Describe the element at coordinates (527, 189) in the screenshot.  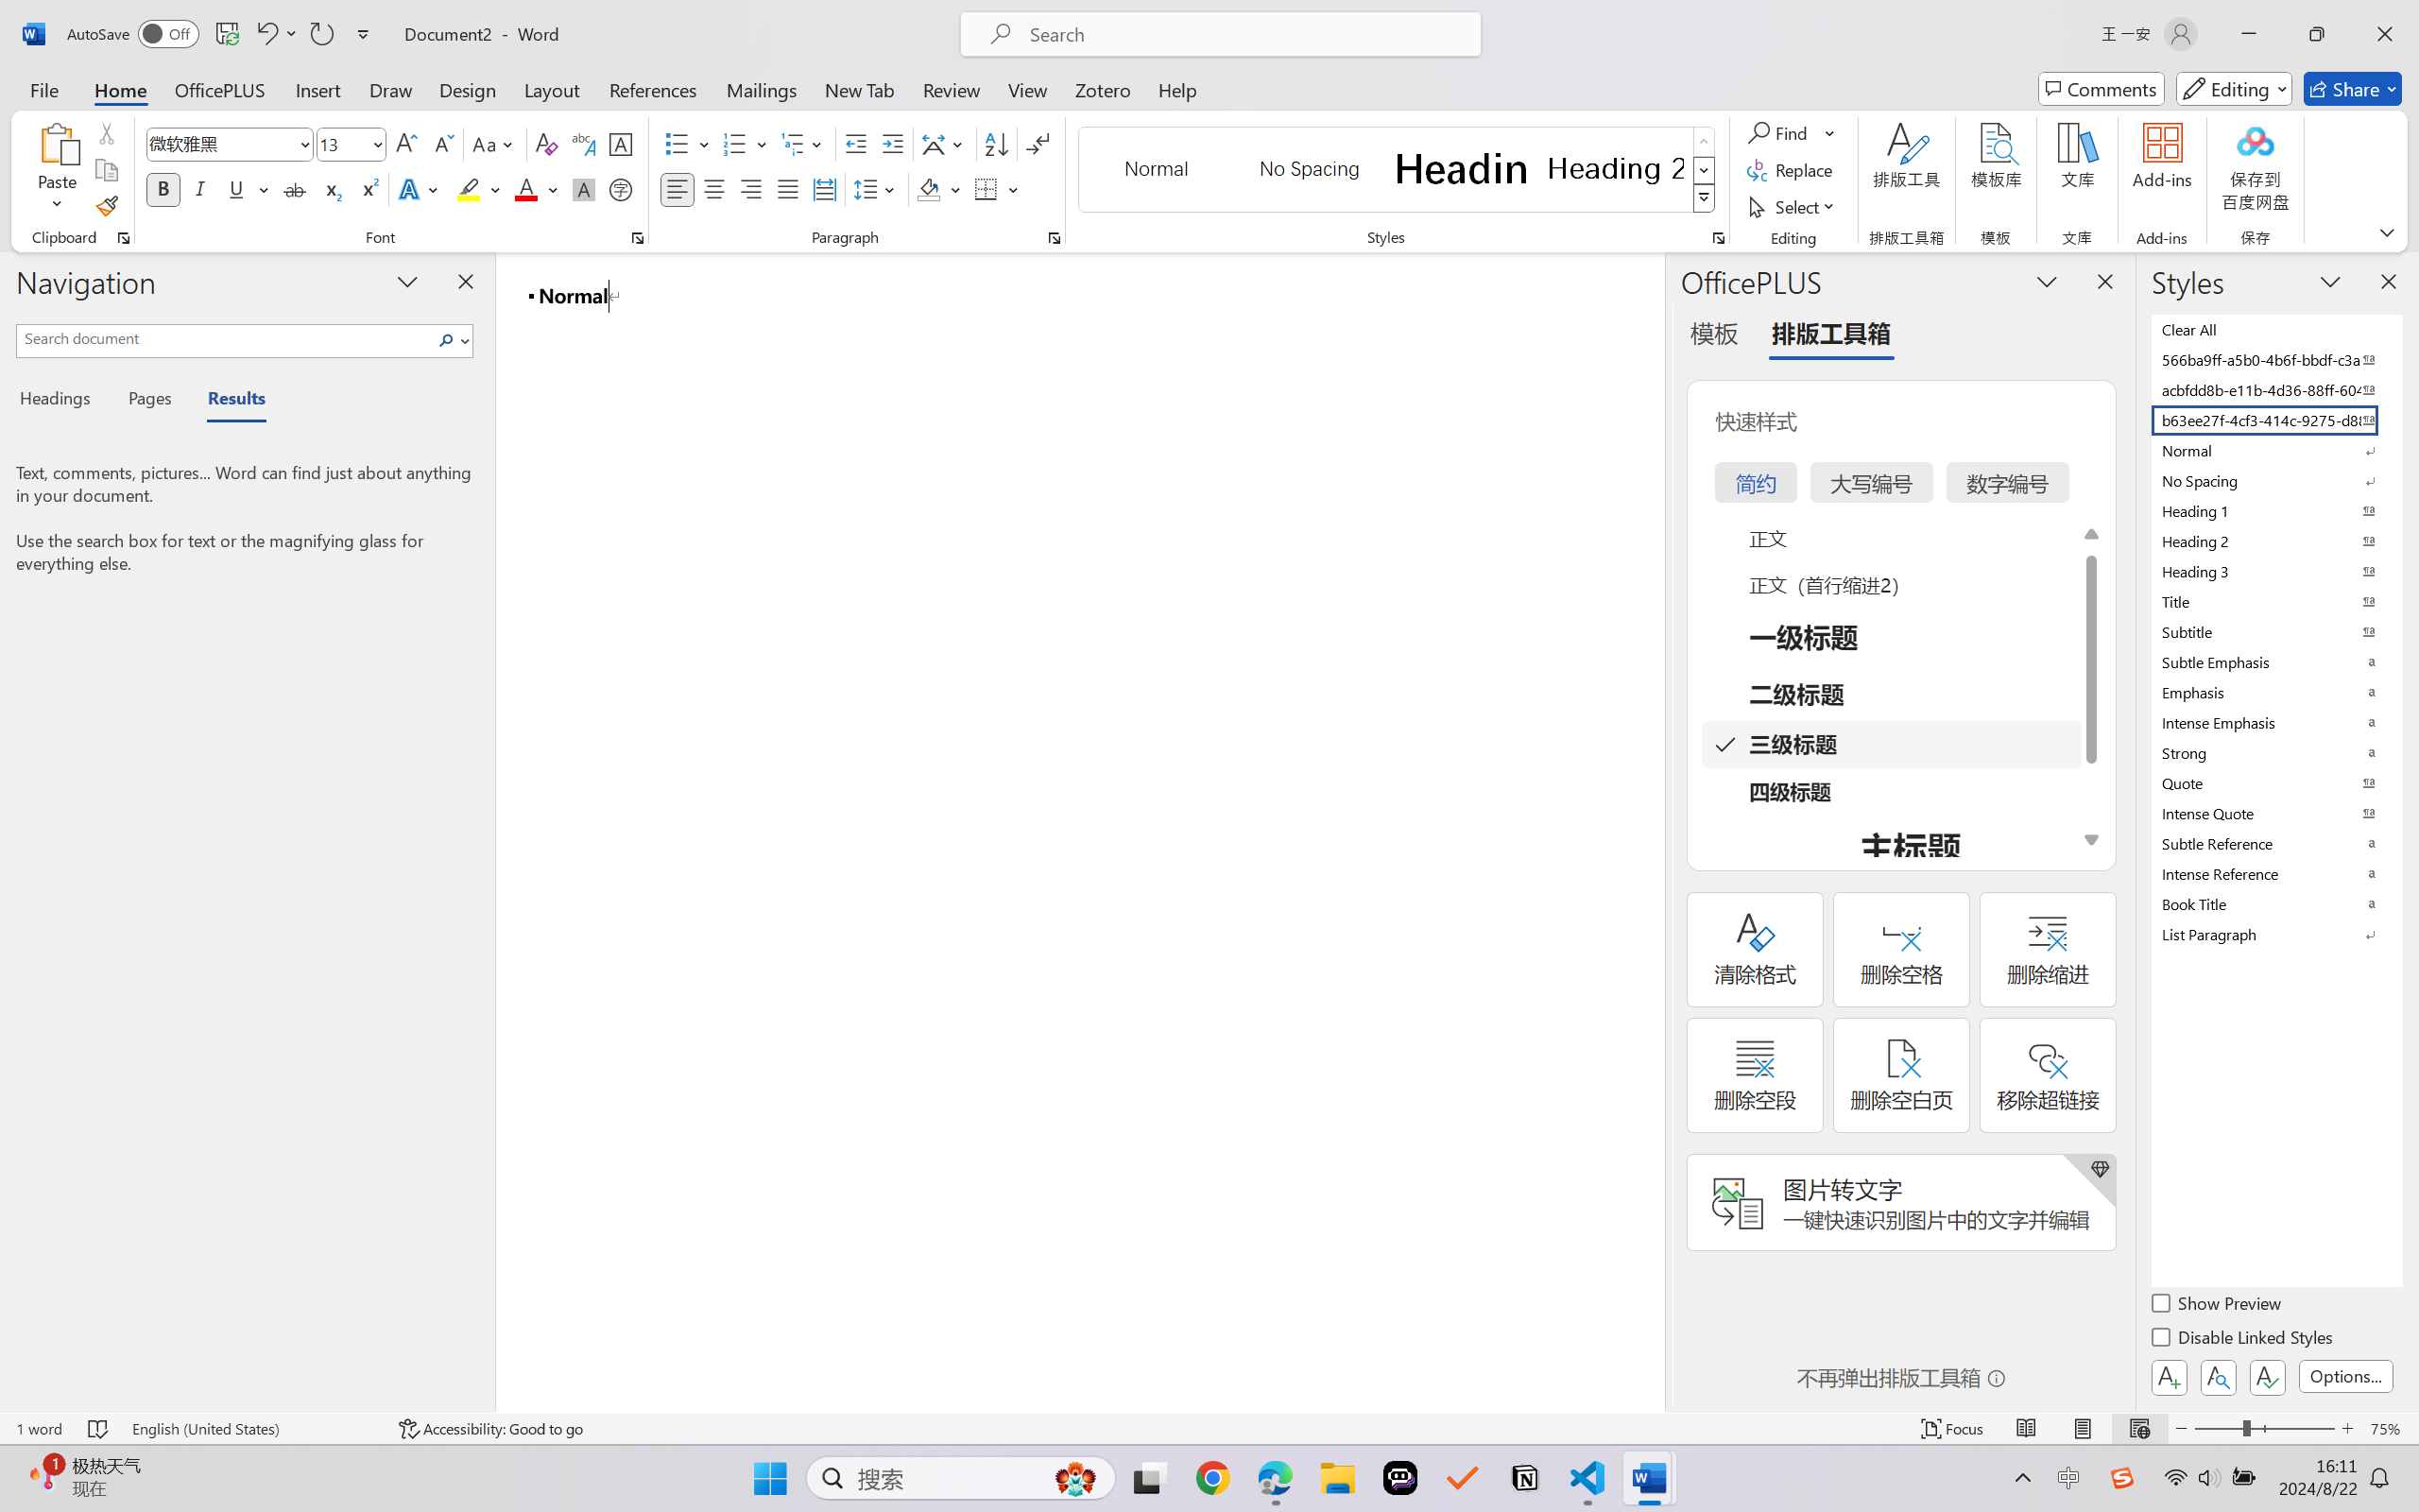
I see `Font Color Red` at that location.